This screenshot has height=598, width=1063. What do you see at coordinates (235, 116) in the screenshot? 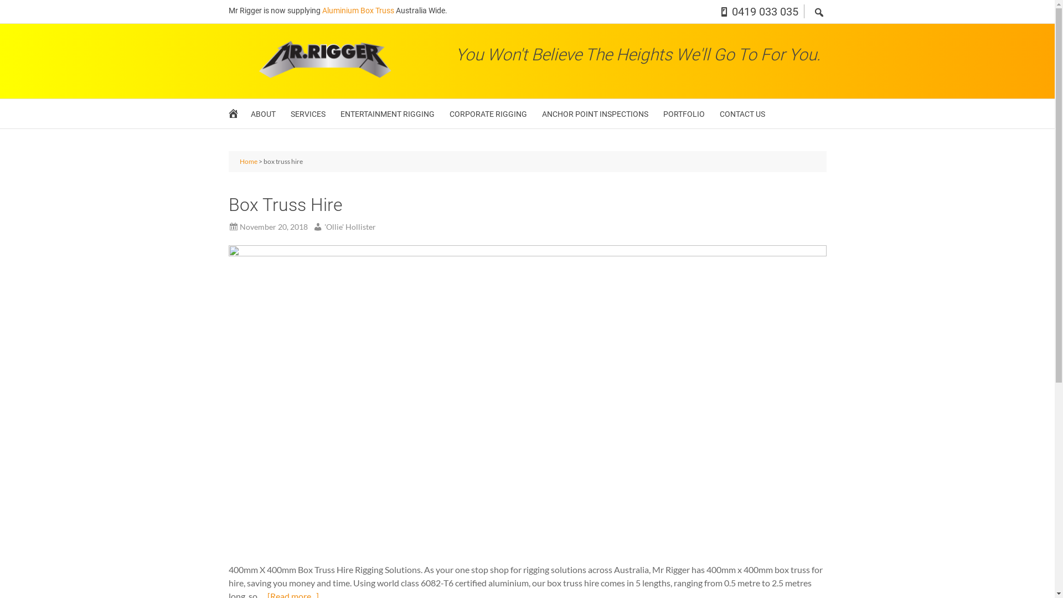
I see `HOME` at bounding box center [235, 116].